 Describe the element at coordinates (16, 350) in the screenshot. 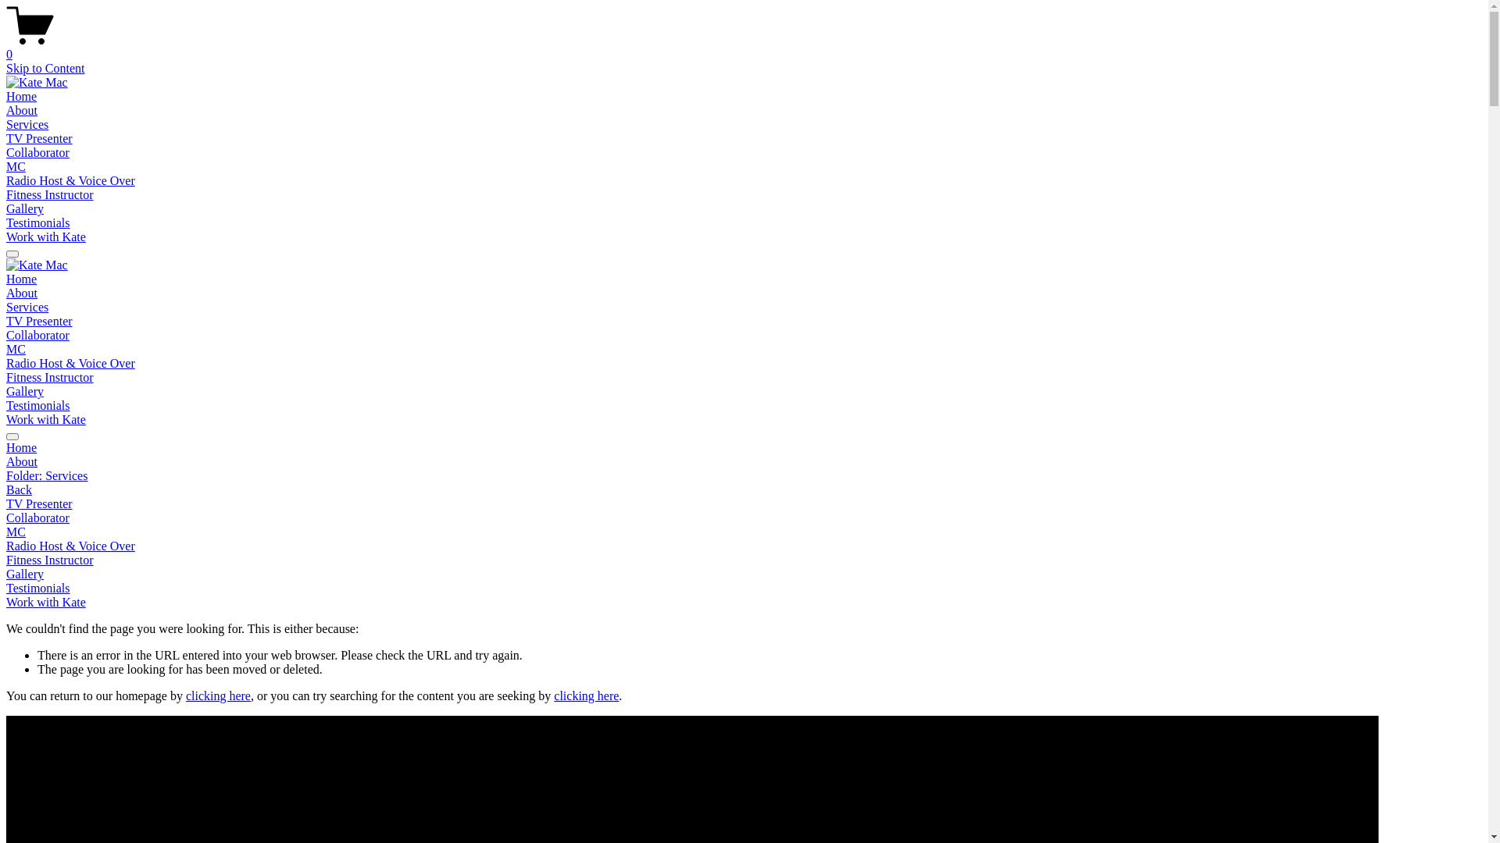

I see `MC` at that location.